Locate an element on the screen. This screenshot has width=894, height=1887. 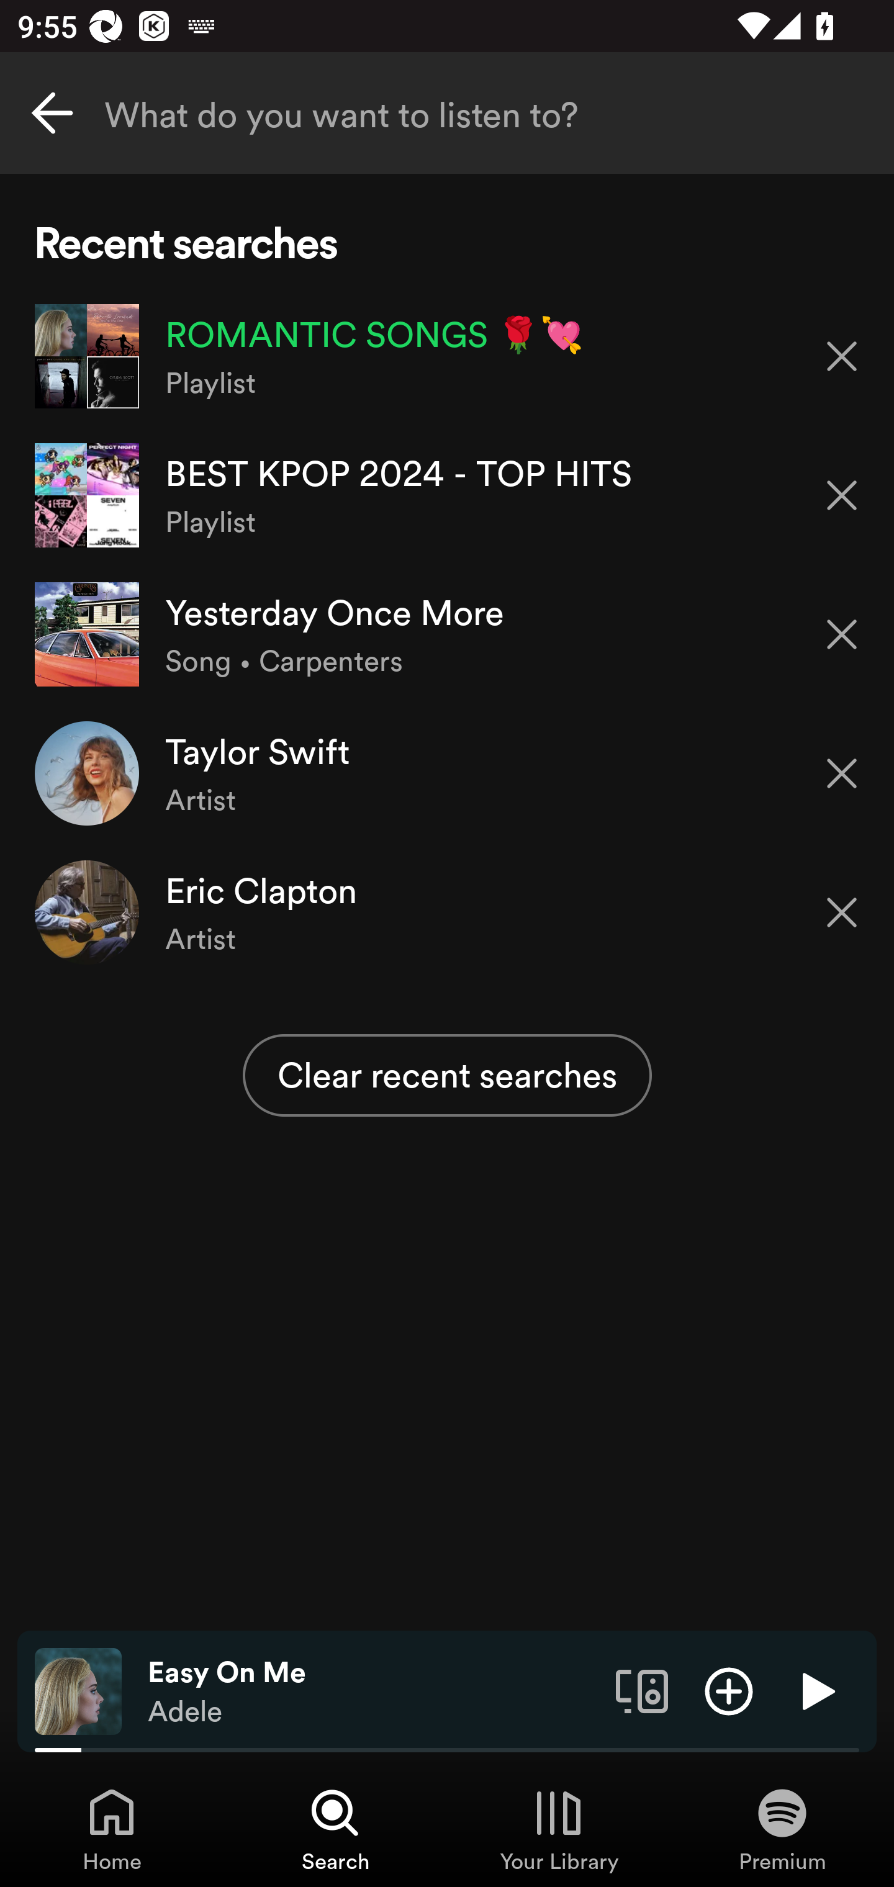
Yesterday Once More Song • Carpenters Remove is located at coordinates (447, 633).